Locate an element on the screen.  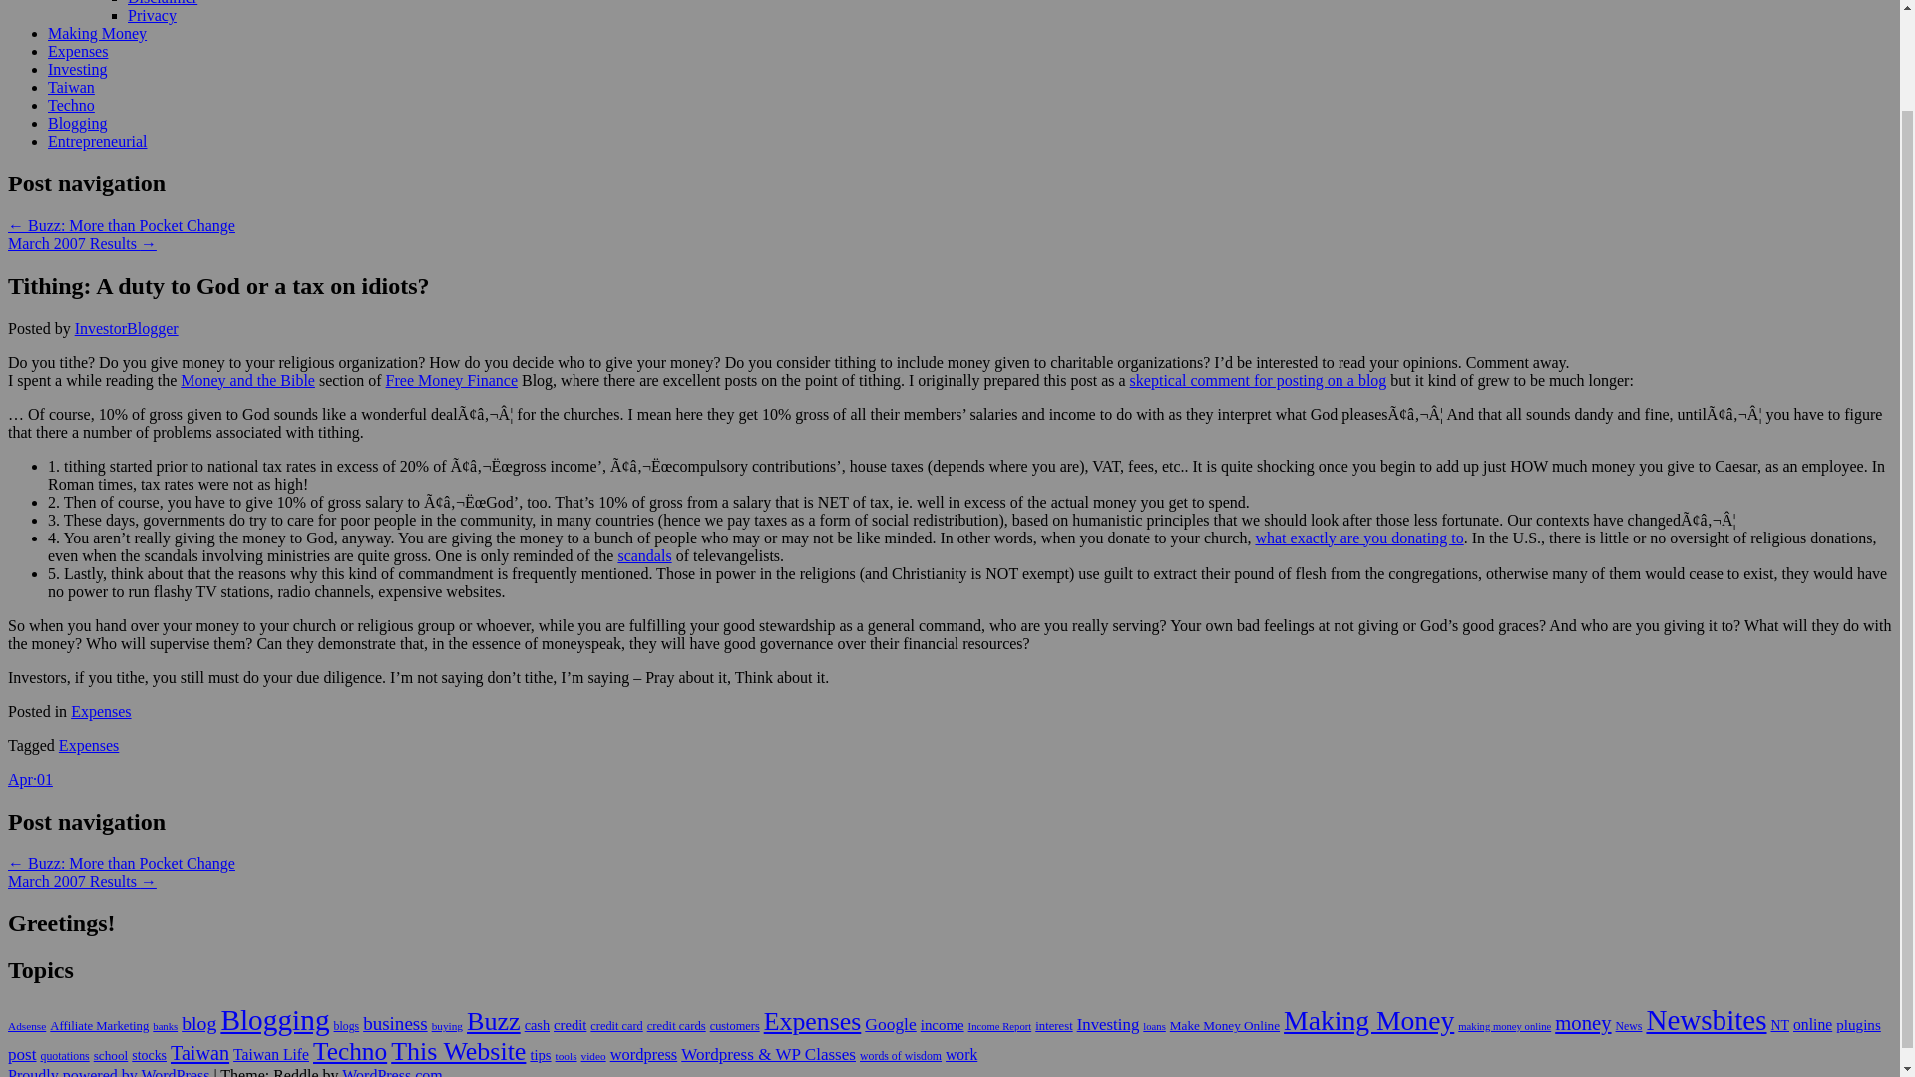
Adsense is located at coordinates (26, 1025).